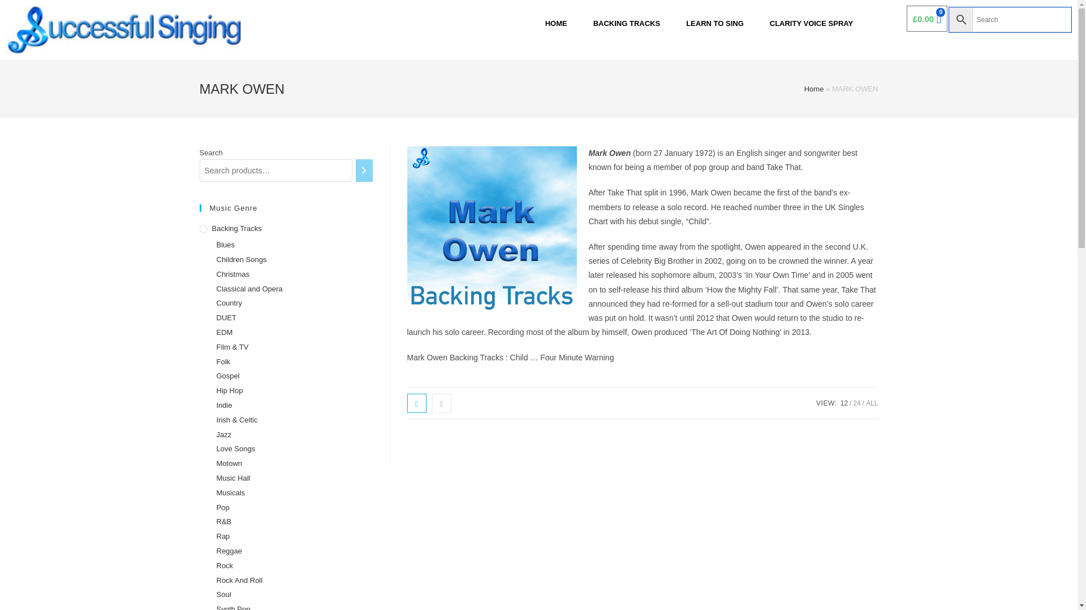 This screenshot has width=1086, height=610. Describe the element at coordinates (442, 403) in the screenshot. I see `List view` at that location.